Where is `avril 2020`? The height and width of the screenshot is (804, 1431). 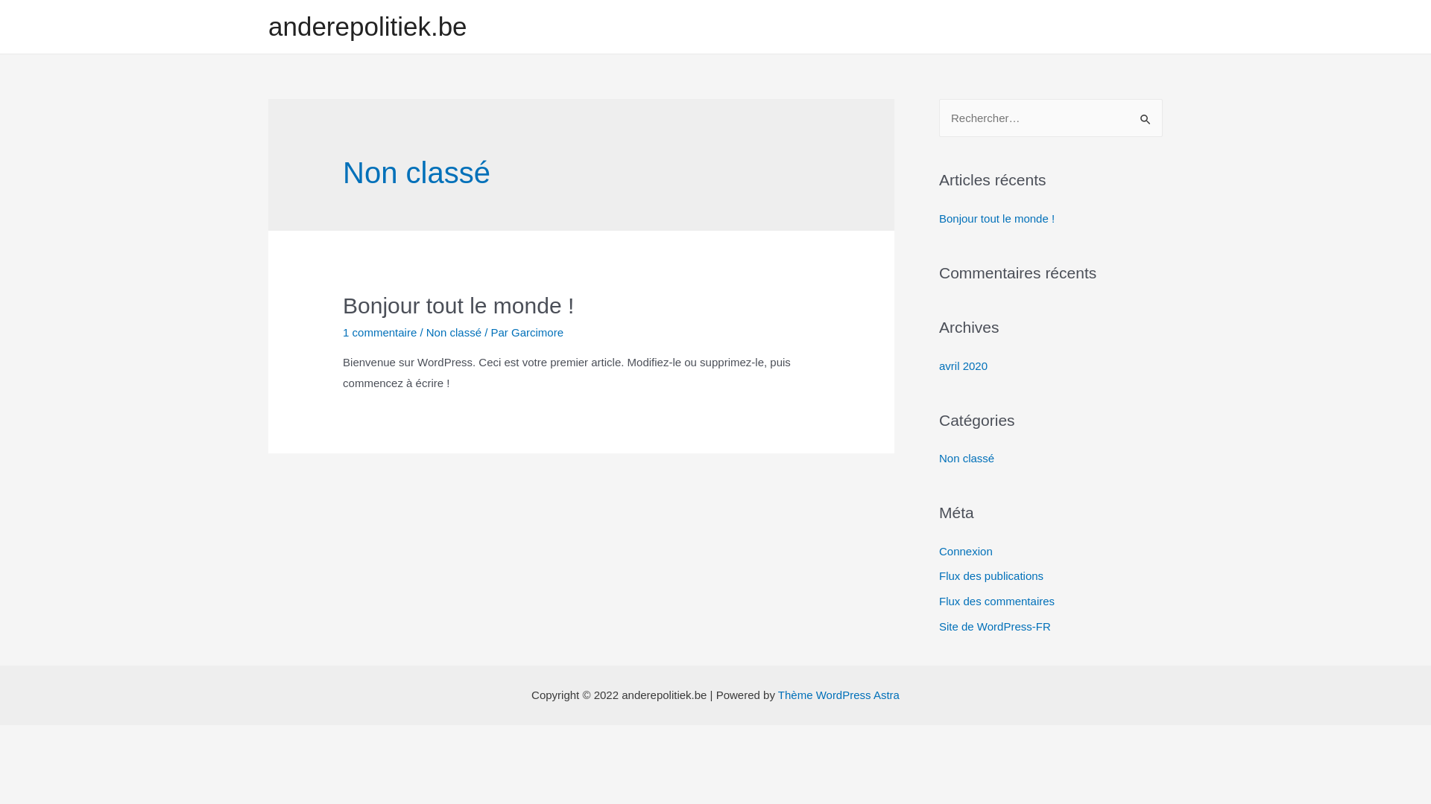
avril 2020 is located at coordinates (963, 365).